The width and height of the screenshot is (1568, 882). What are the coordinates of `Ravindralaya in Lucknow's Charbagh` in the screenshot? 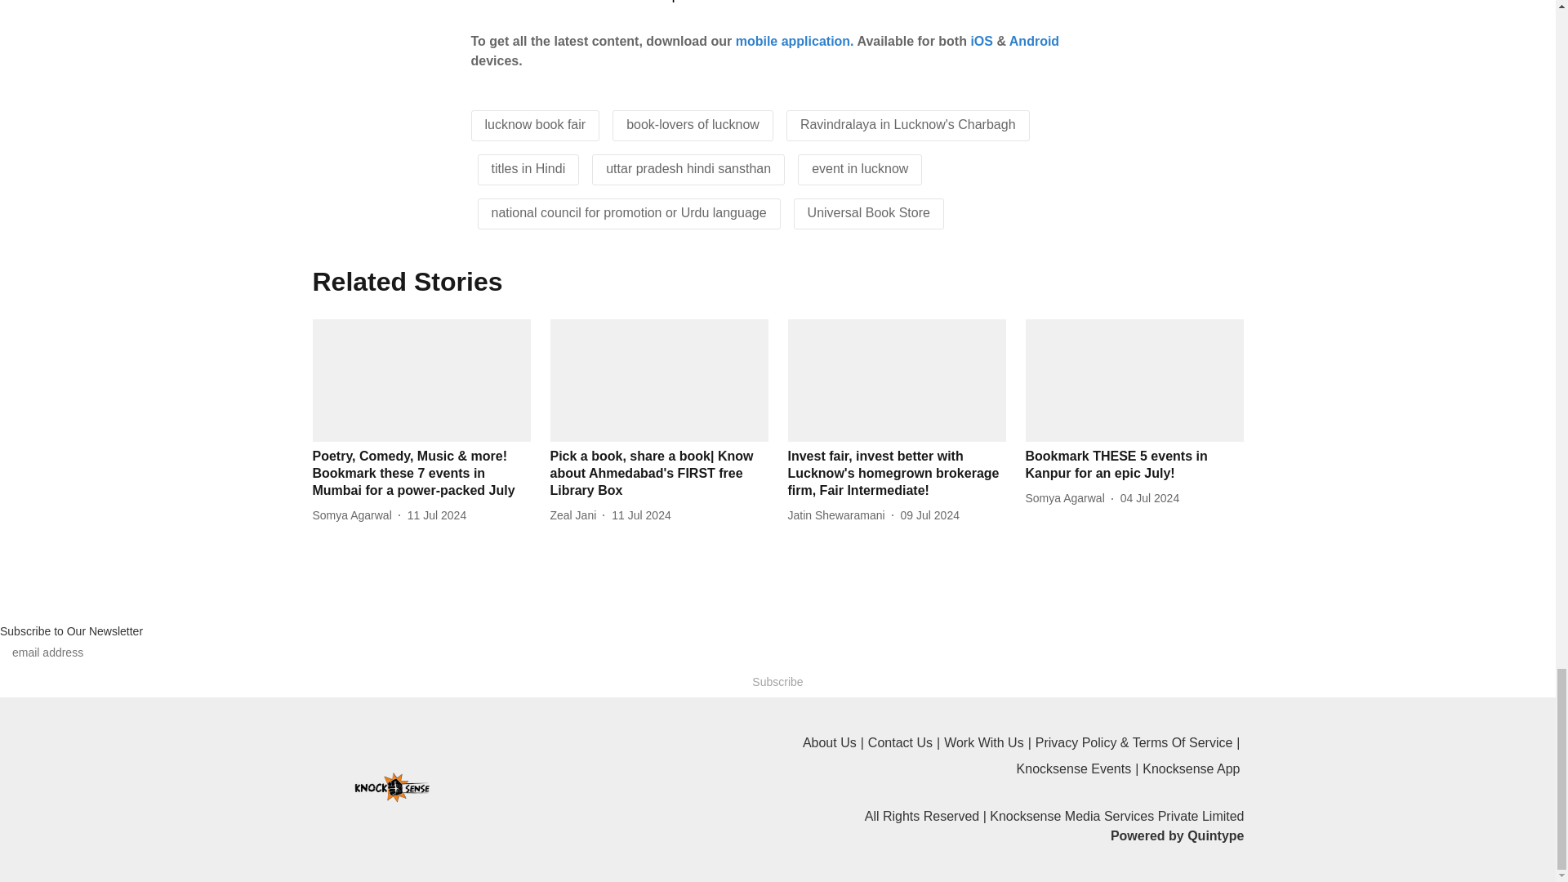 It's located at (908, 124).